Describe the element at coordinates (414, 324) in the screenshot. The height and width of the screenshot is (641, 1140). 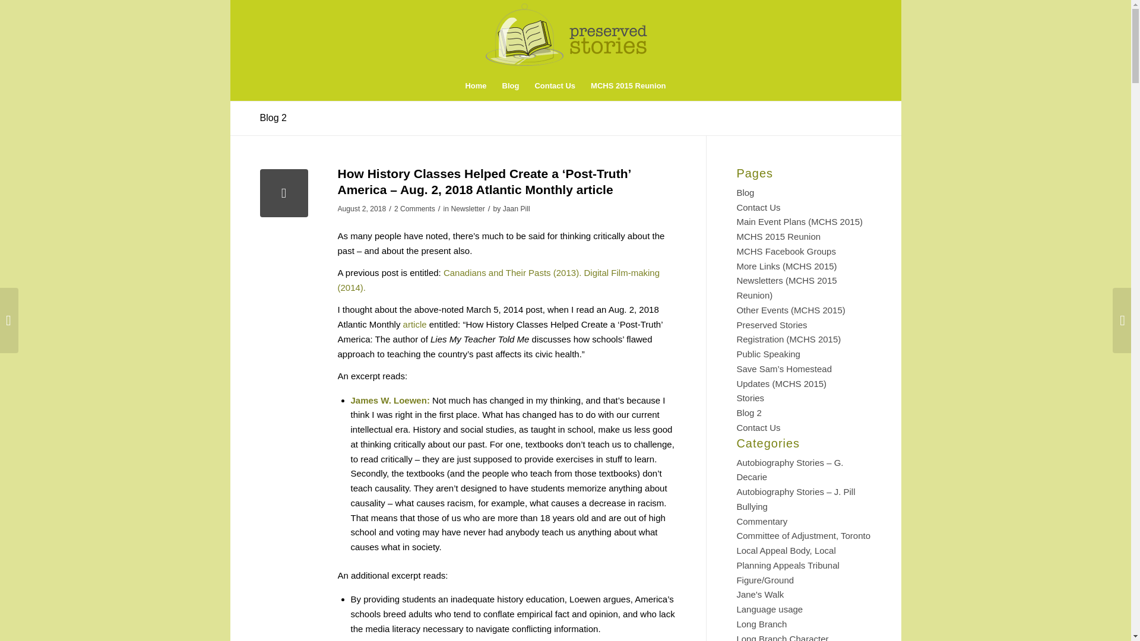
I see `article` at that location.